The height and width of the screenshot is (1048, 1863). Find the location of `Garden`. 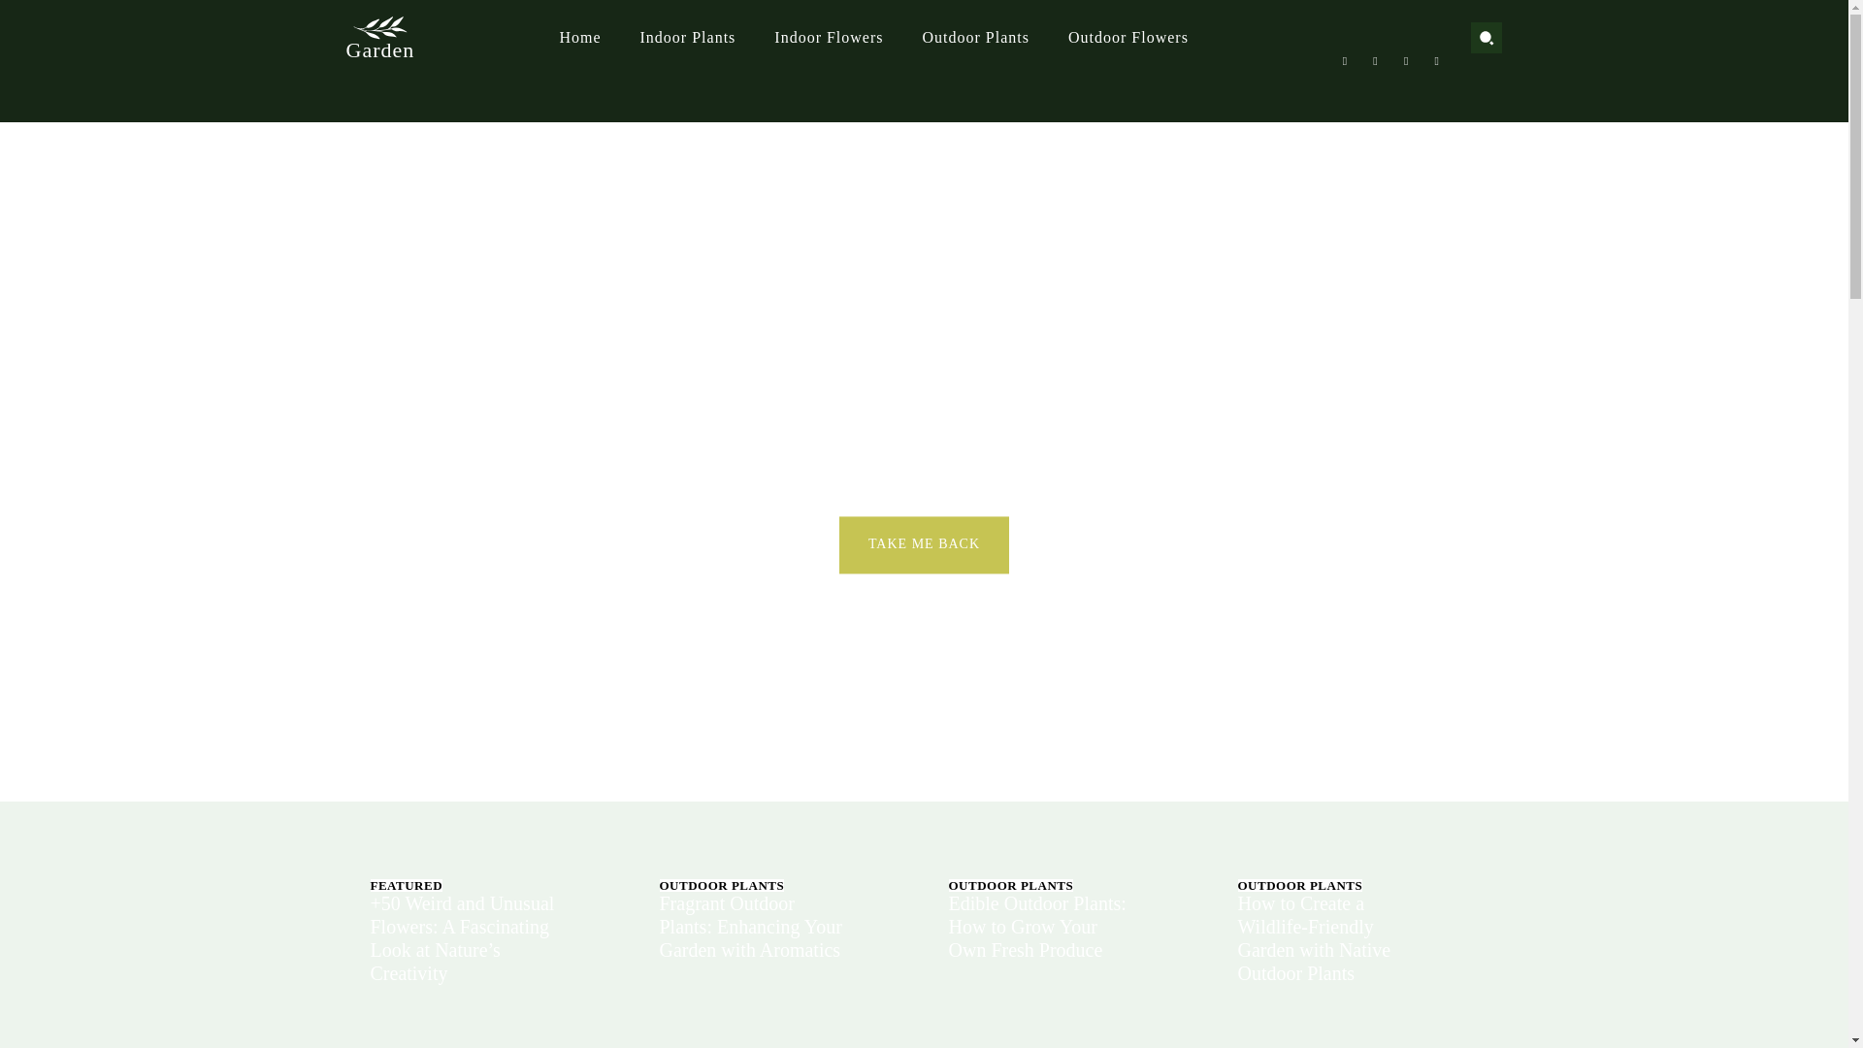

Garden is located at coordinates (378, 35).